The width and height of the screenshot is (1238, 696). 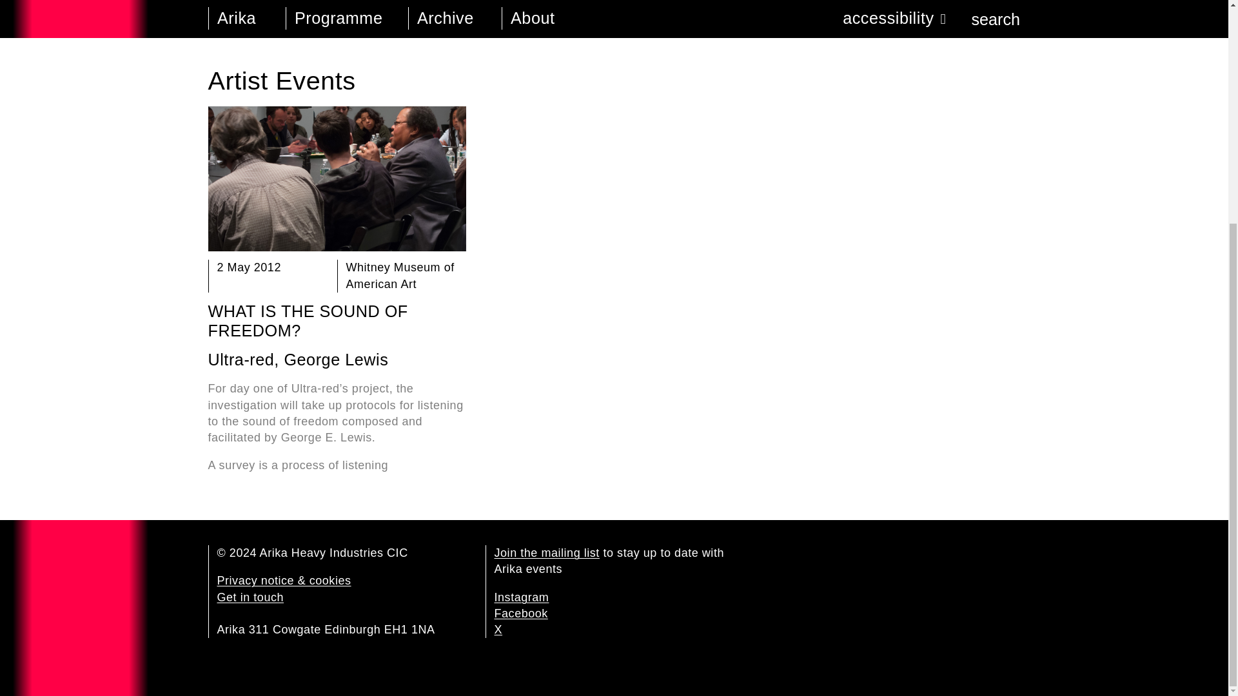 What do you see at coordinates (250, 597) in the screenshot?
I see `Get in touch` at bounding box center [250, 597].